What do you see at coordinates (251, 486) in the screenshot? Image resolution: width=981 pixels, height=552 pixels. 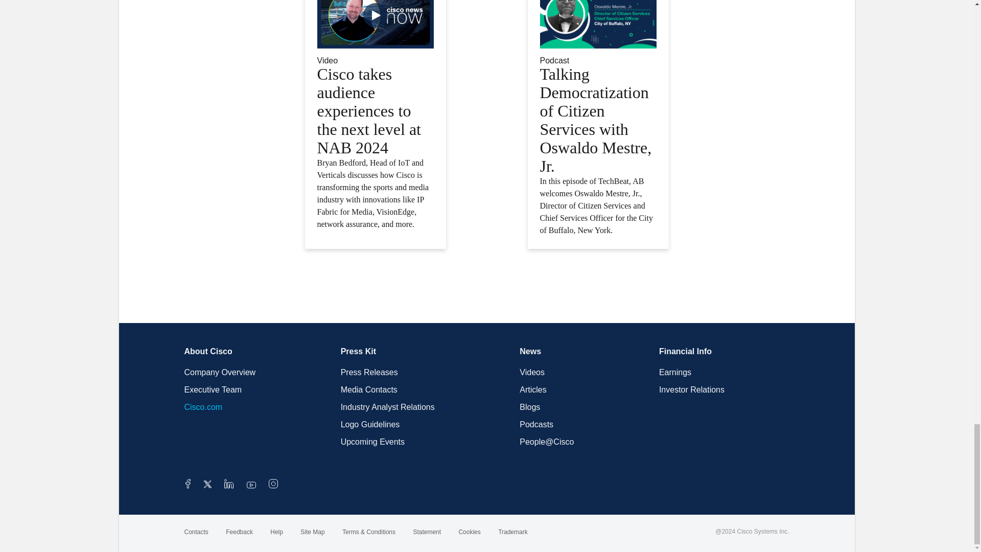 I see `youtube` at bounding box center [251, 486].